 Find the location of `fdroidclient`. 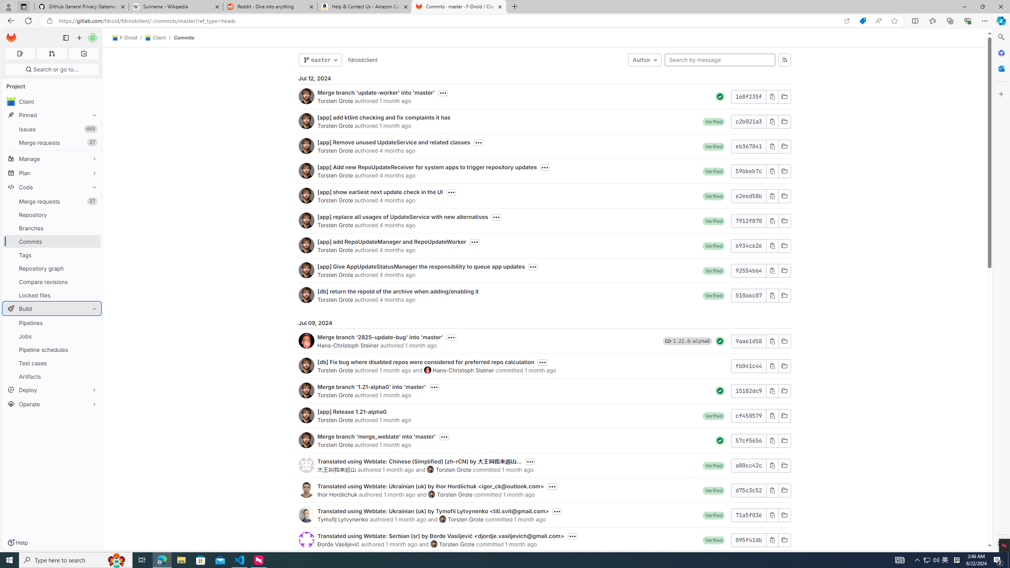

fdroidclient is located at coordinates (362, 59).